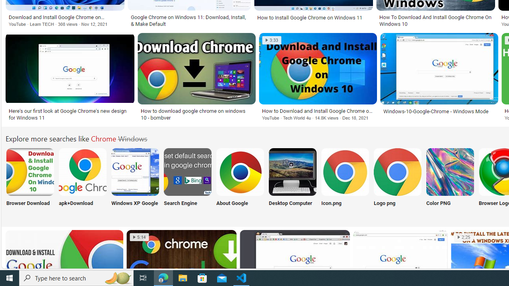  What do you see at coordinates (135, 182) in the screenshot?
I see `Windows XP Google Chrome Windows XP Google` at bounding box center [135, 182].